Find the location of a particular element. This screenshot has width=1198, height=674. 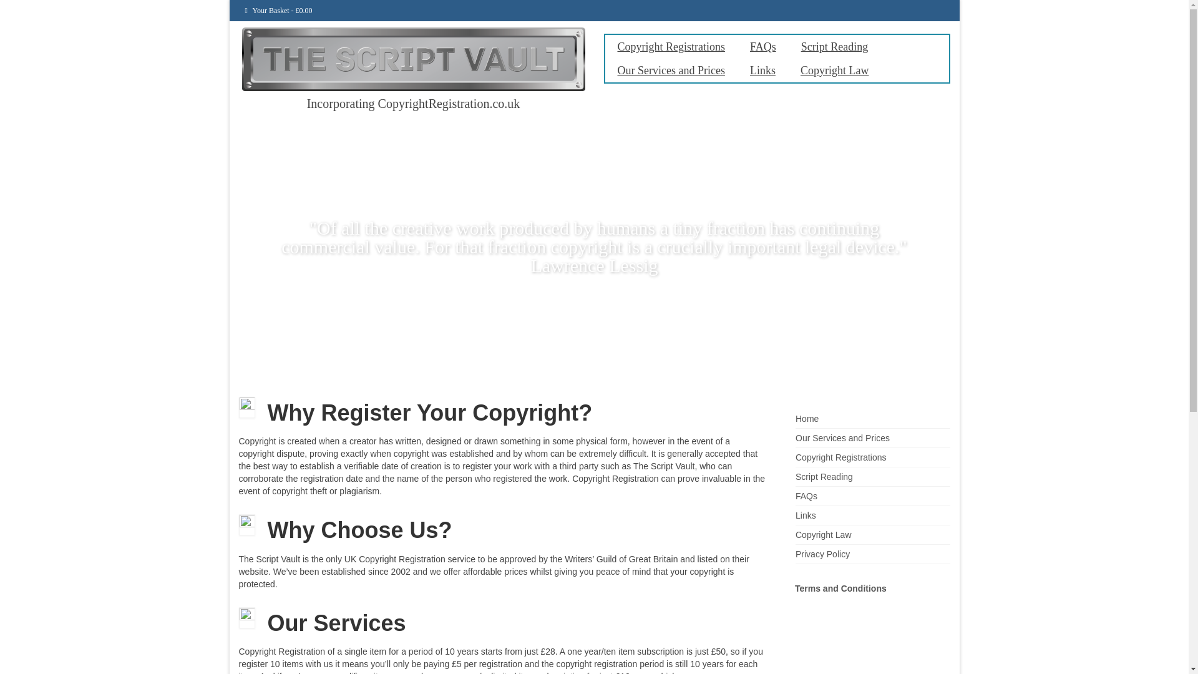

FAQs is located at coordinates (762, 46).